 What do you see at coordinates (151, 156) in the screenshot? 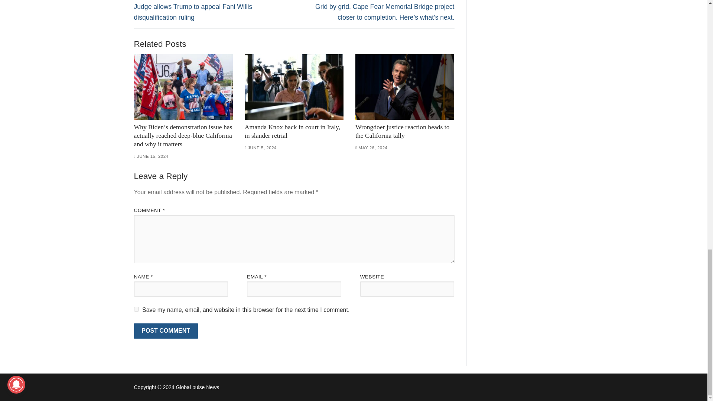
I see `JUNE 15, 2024` at bounding box center [151, 156].